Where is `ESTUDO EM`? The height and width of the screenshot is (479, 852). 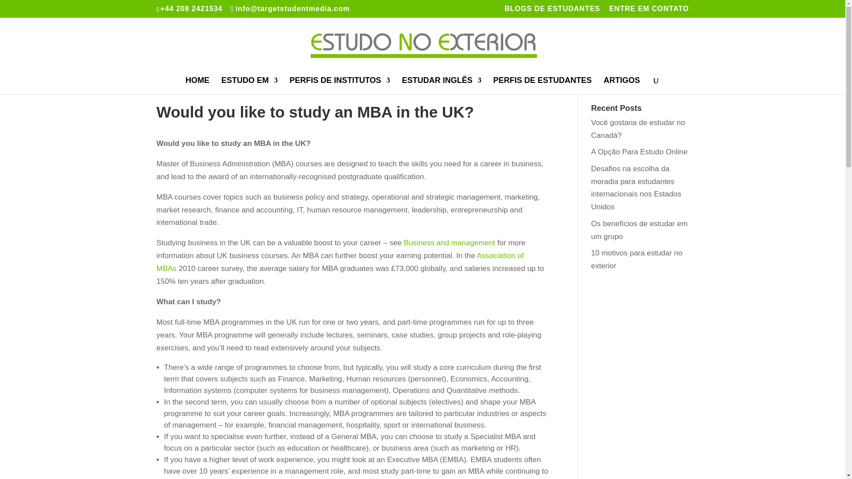
ESTUDO EM is located at coordinates (249, 85).